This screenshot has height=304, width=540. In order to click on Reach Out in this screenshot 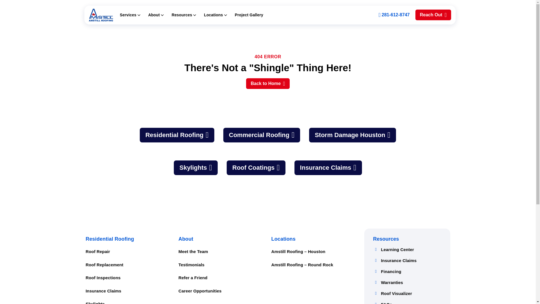, I will do `click(433, 15)`.